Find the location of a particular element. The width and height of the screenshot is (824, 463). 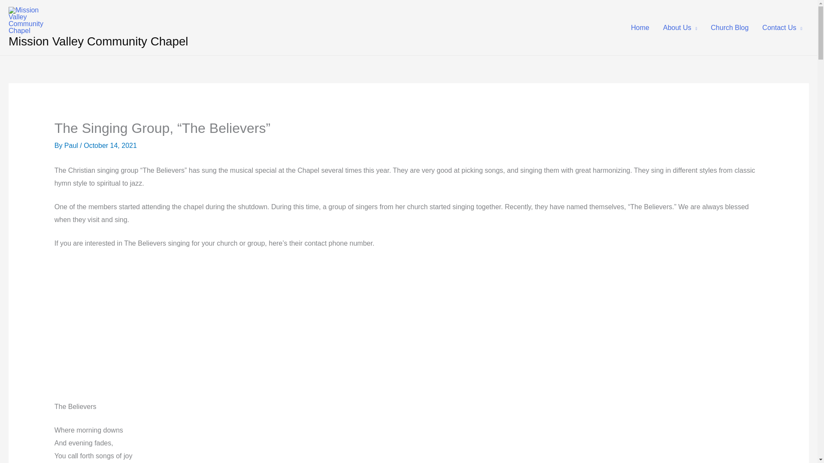

Home is located at coordinates (639, 27).